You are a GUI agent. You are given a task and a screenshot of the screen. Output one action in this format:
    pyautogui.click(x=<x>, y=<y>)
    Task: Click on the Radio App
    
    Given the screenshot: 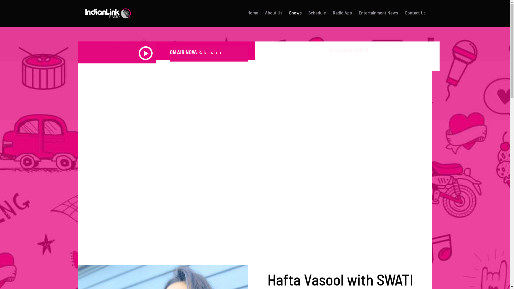 What is the action you would take?
    pyautogui.click(x=342, y=13)
    